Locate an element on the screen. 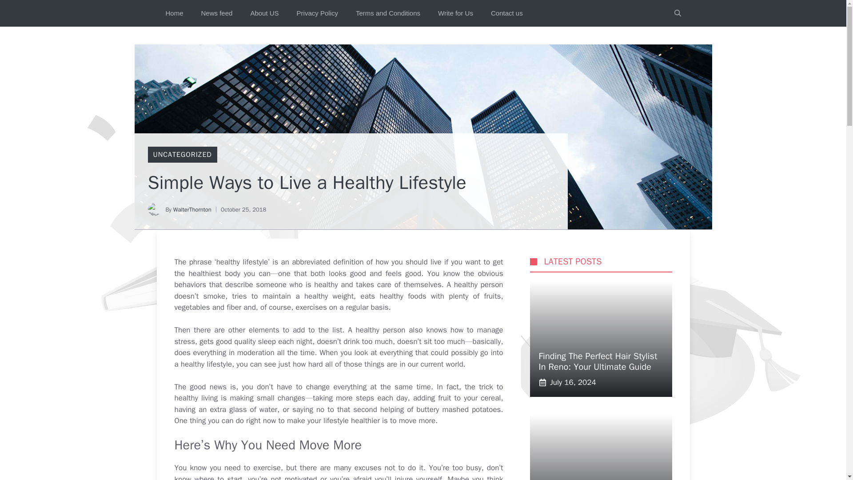  Home is located at coordinates (174, 13).